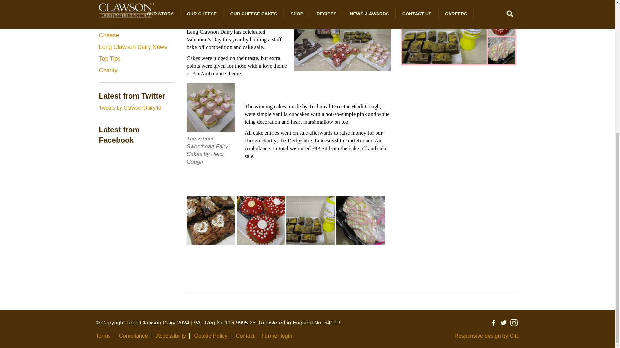 This screenshot has width=620, height=348. What do you see at coordinates (361, 220) in the screenshot?
I see `valentine's heart biscuits` at bounding box center [361, 220].